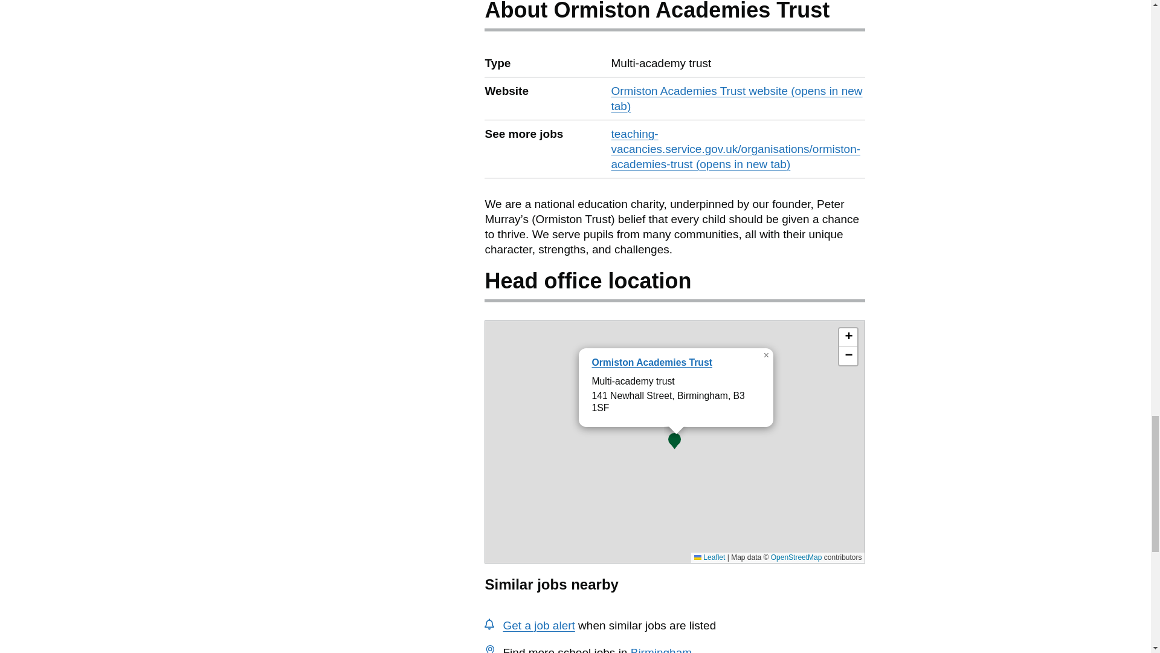 The height and width of the screenshot is (653, 1160). Describe the element at coordinates (796, 557) in the screenshot. I see `OpenStreetMap` at that location.